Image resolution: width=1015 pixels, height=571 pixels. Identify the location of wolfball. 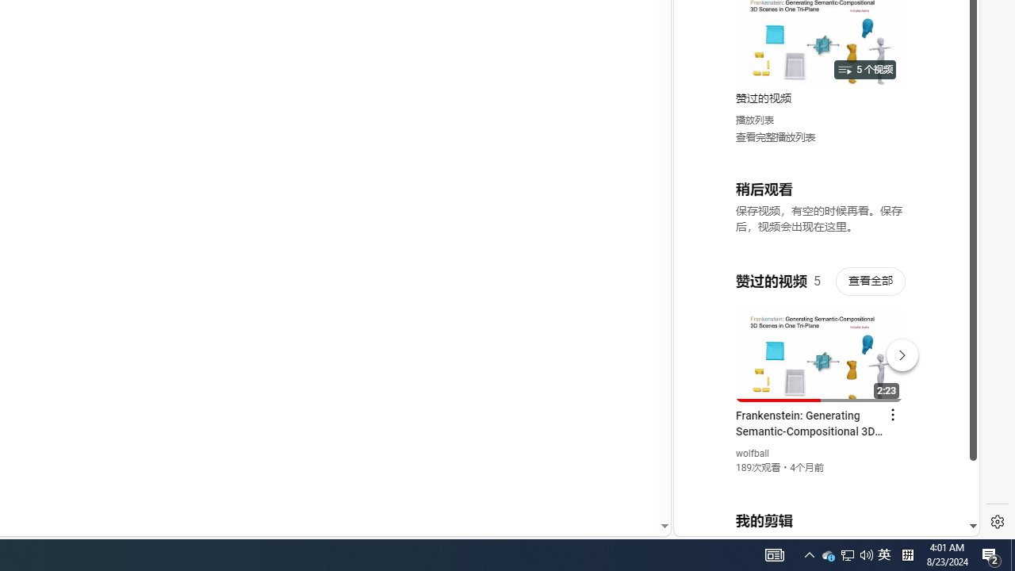
(753, 454).